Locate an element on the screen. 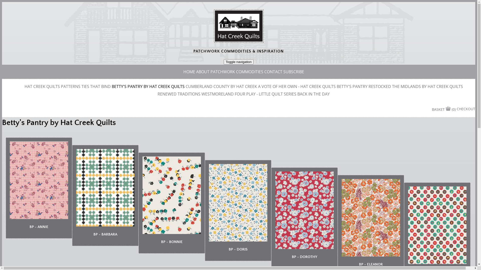 The width and height of the screenshot is (481, 270). BP - DOROTHY is located at coordinates (305, 257).